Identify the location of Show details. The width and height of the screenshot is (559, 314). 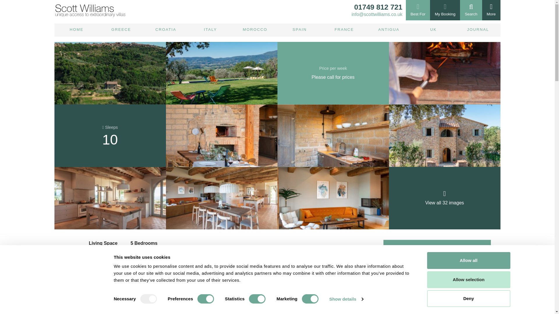
(346, 299).